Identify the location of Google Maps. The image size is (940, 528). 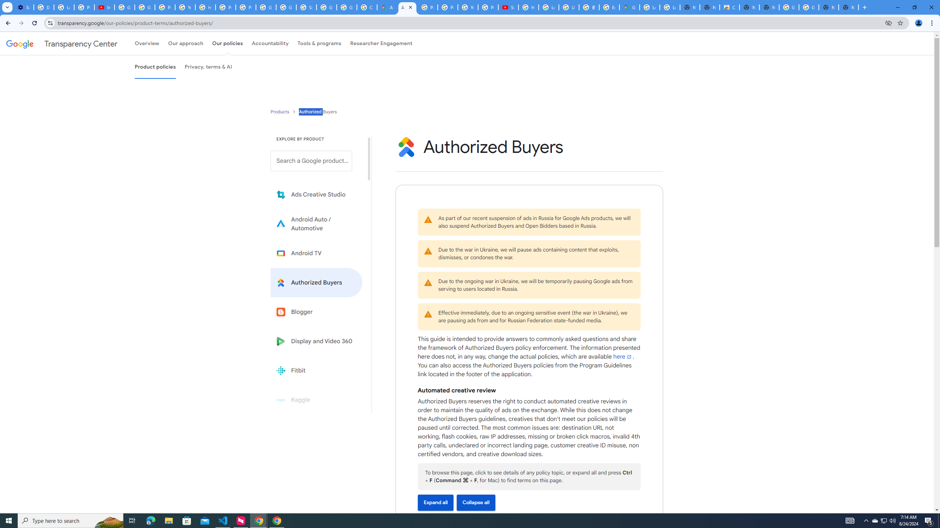
(629, 7).